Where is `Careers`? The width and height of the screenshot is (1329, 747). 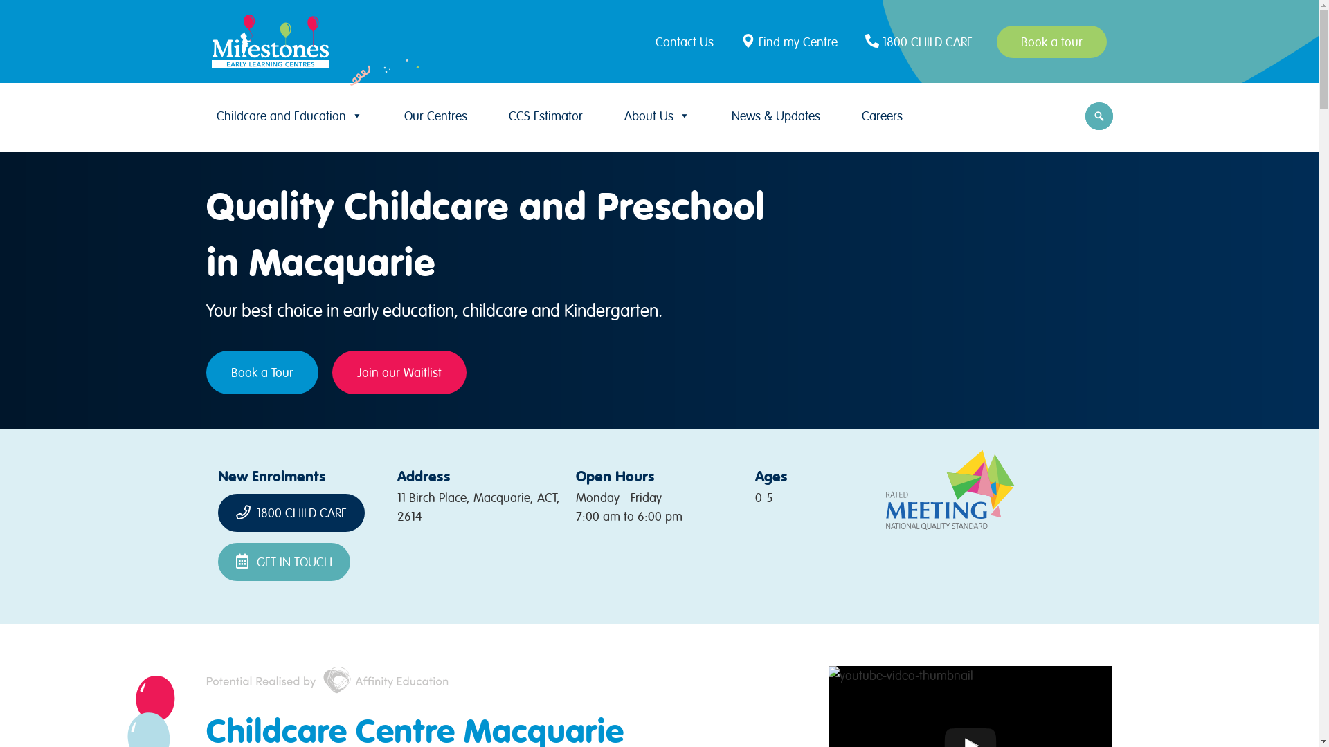
Careers is located at coordinates (882, 116).